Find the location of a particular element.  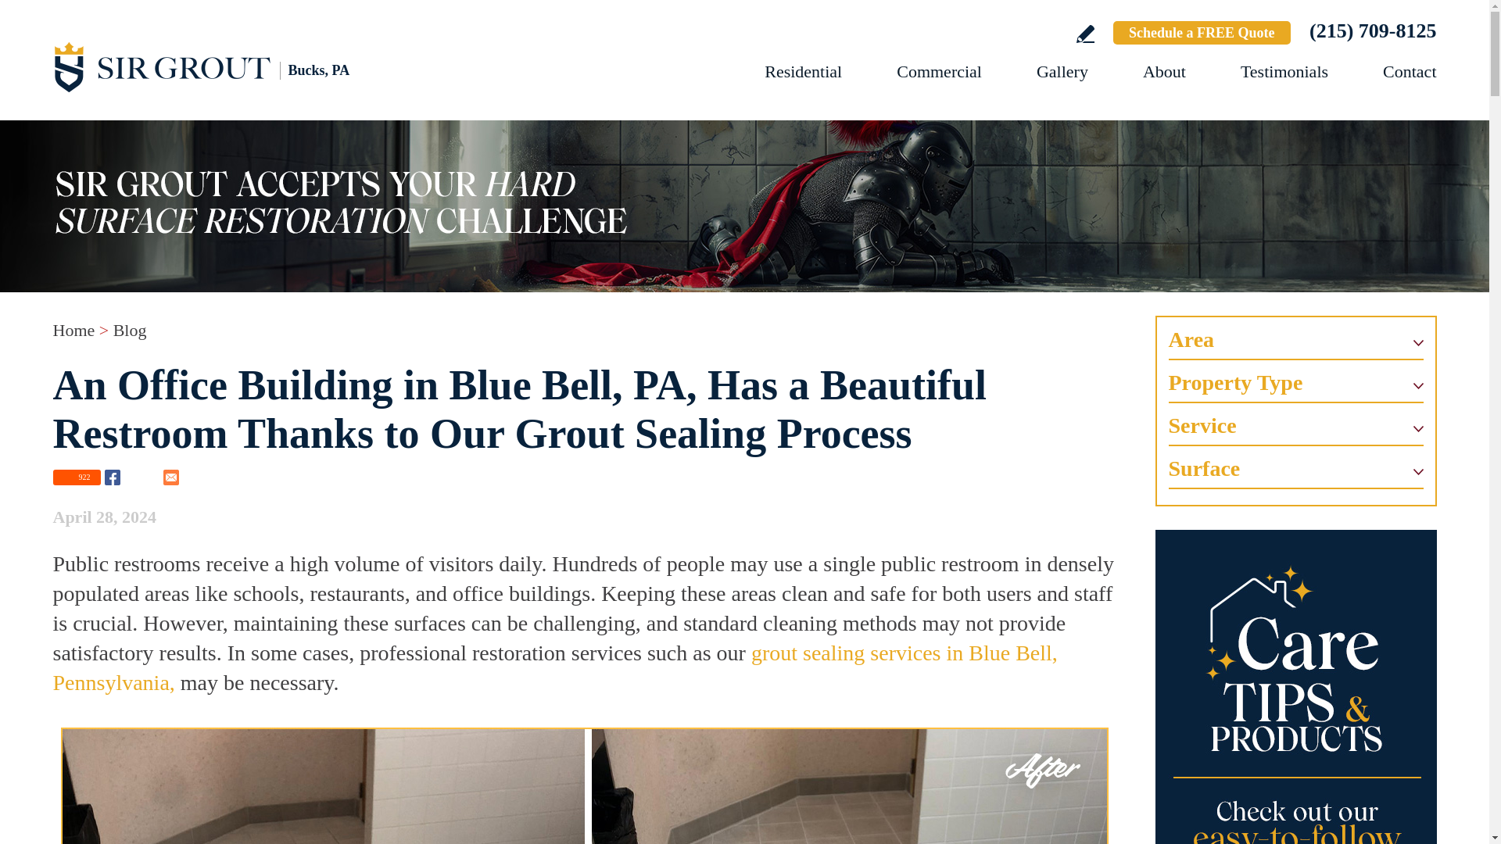

Call Sir Grout Bucks PA is located at coordinates (1373, 30).